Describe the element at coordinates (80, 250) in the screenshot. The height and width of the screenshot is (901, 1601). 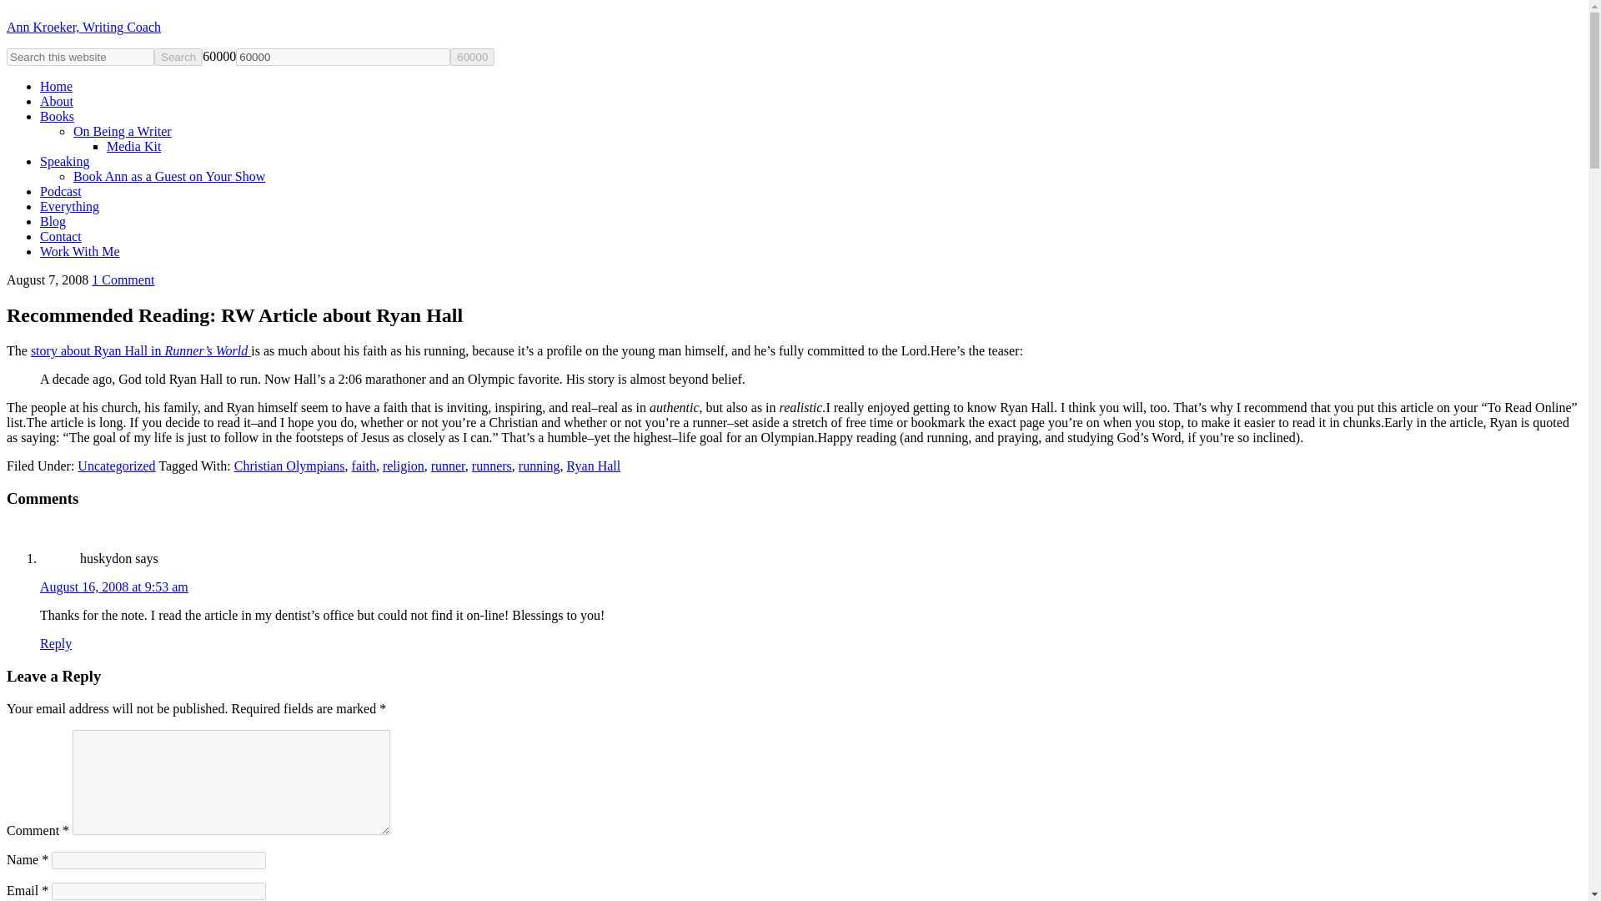
I see `Work With Me` at that location.